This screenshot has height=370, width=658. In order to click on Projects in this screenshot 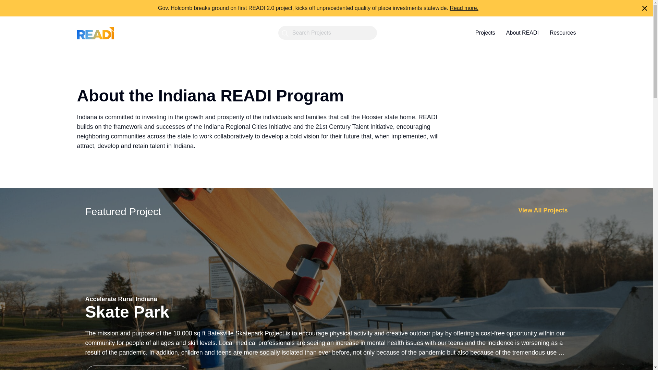, I will do `click(485, 33)`.